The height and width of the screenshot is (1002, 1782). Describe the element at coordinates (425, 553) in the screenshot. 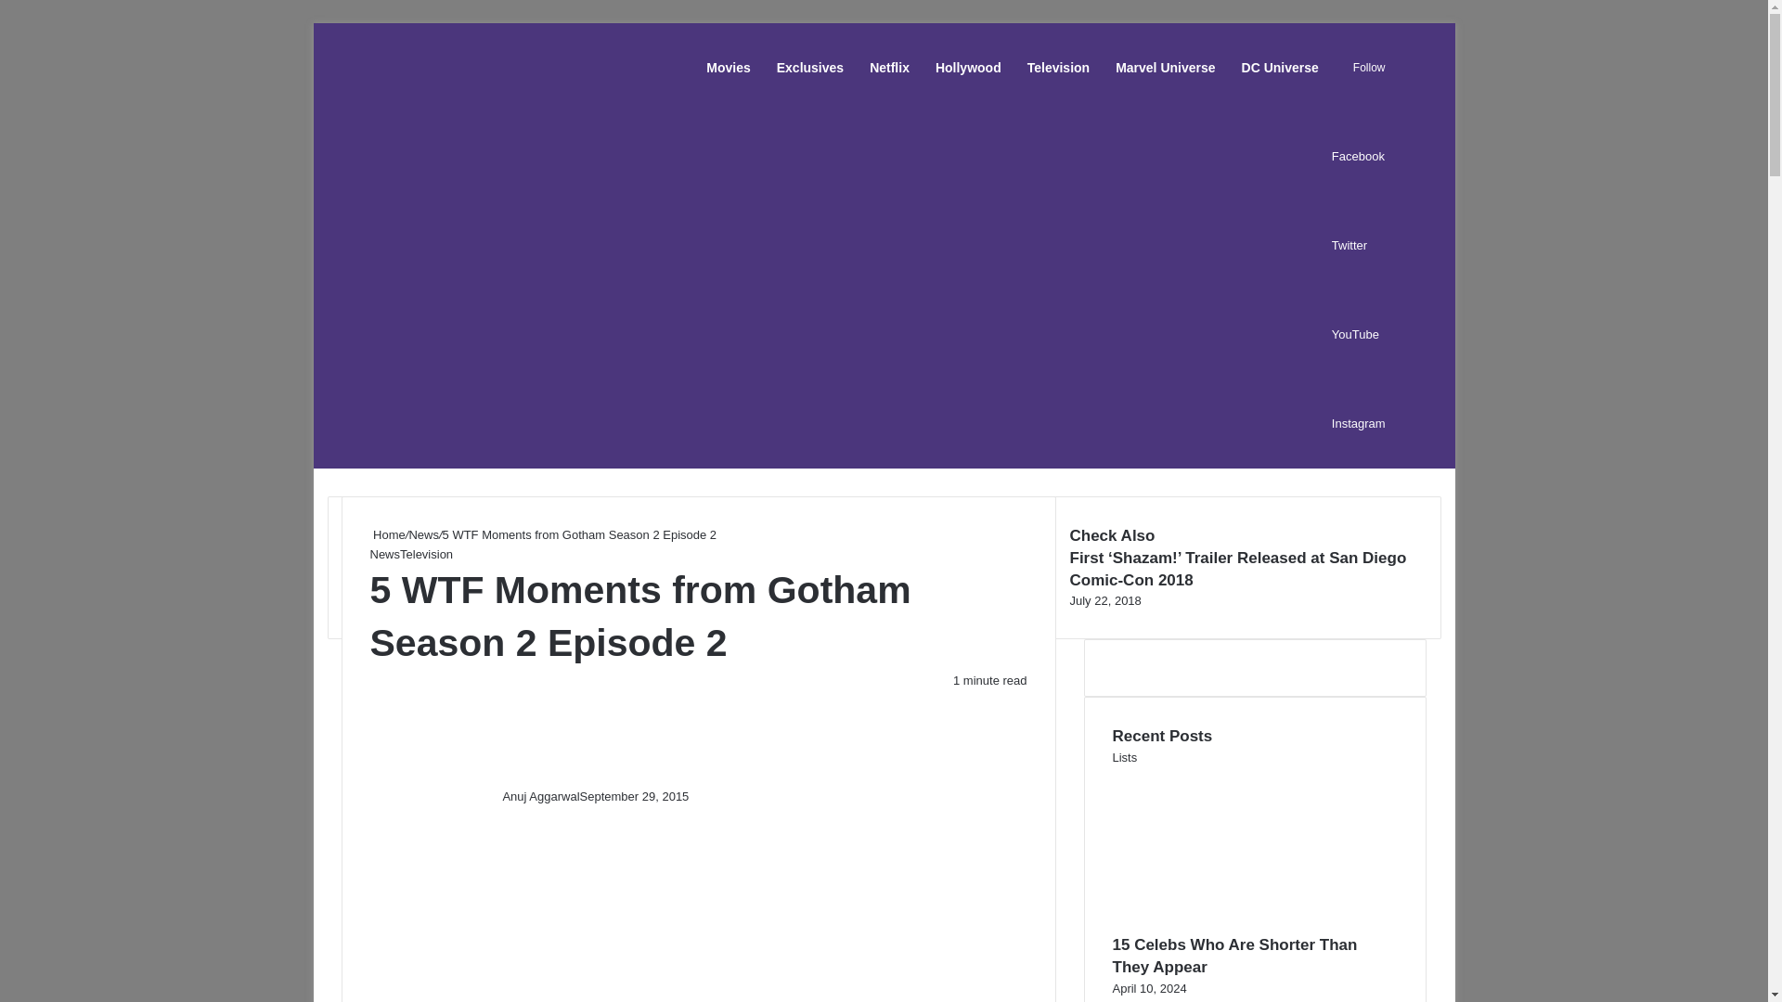

I see `Television` at that location.